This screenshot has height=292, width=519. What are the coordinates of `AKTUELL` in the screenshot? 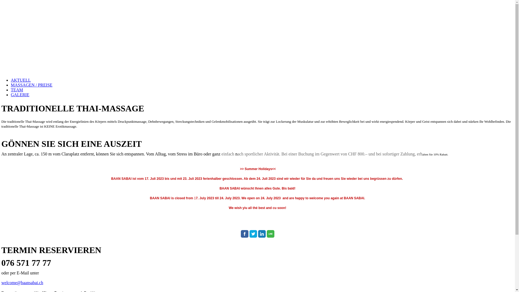 It's located at (21, 80).